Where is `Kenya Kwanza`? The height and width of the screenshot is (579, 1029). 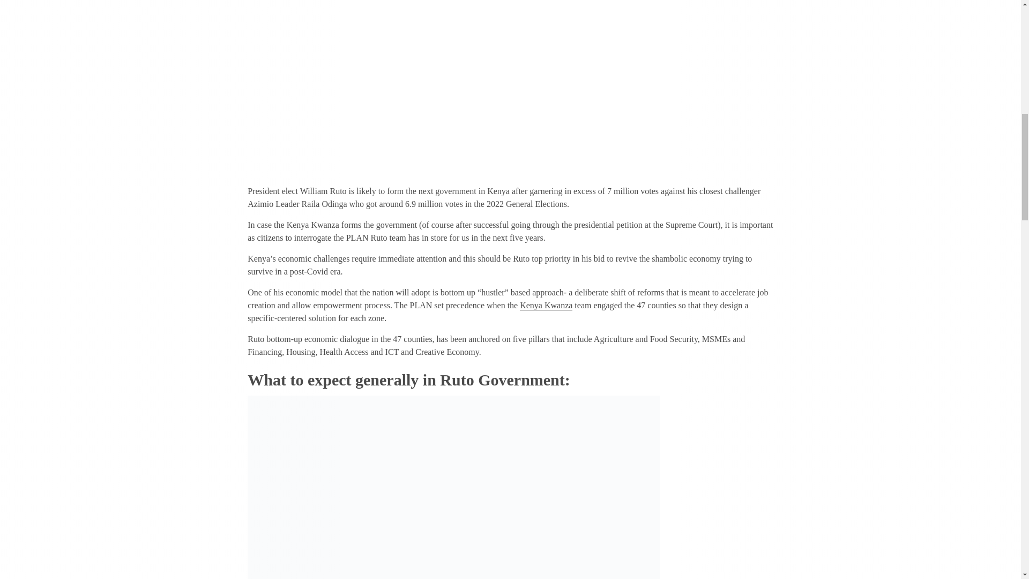
Kenya Kwanza is located at coordinates (546, 305).